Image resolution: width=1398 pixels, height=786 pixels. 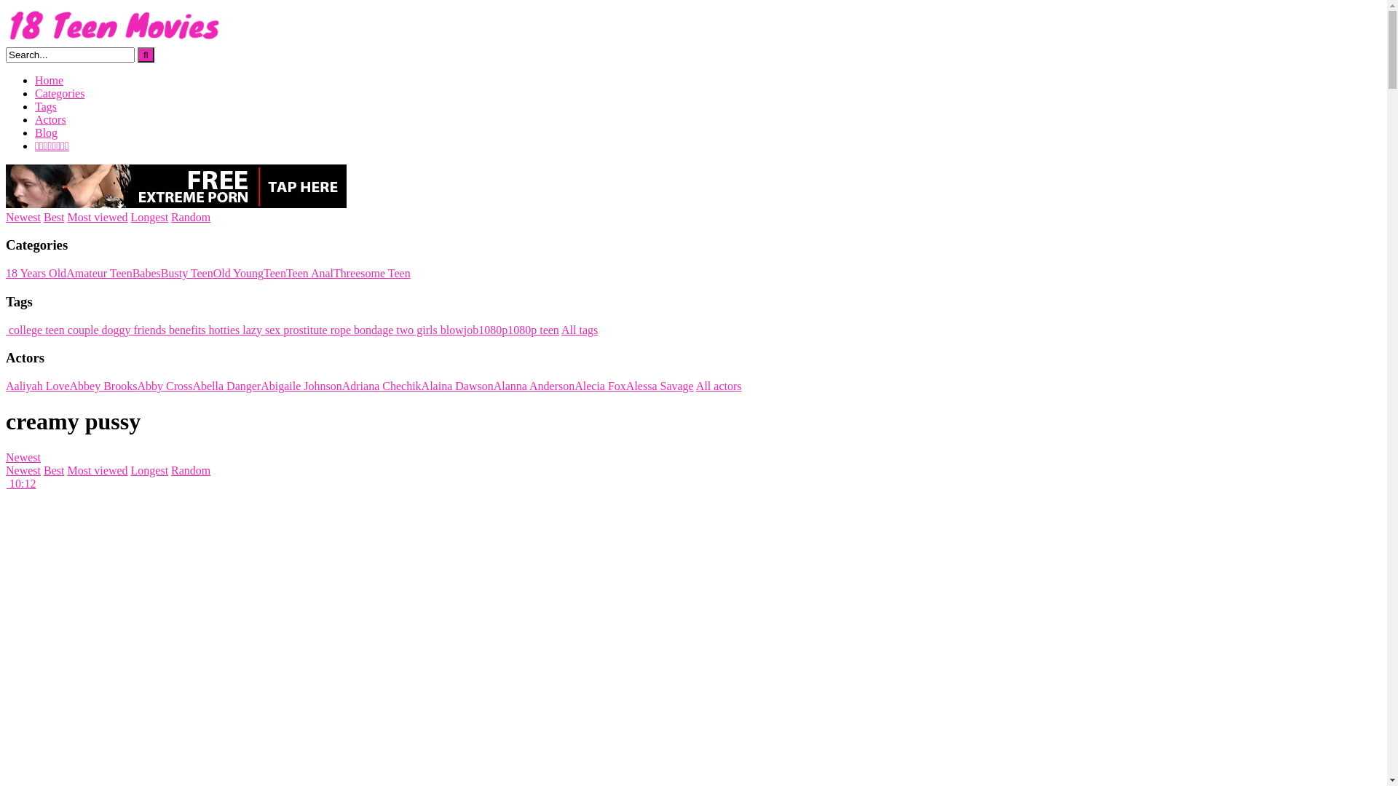 What do you see at coordinates (47, 132) in the screenshot?
I see `Blog` at bounding box center [47, 132].